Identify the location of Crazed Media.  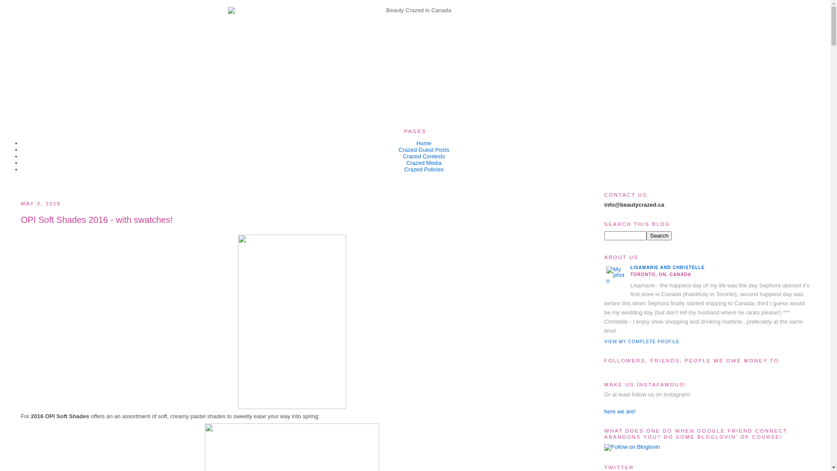
(424, 163).